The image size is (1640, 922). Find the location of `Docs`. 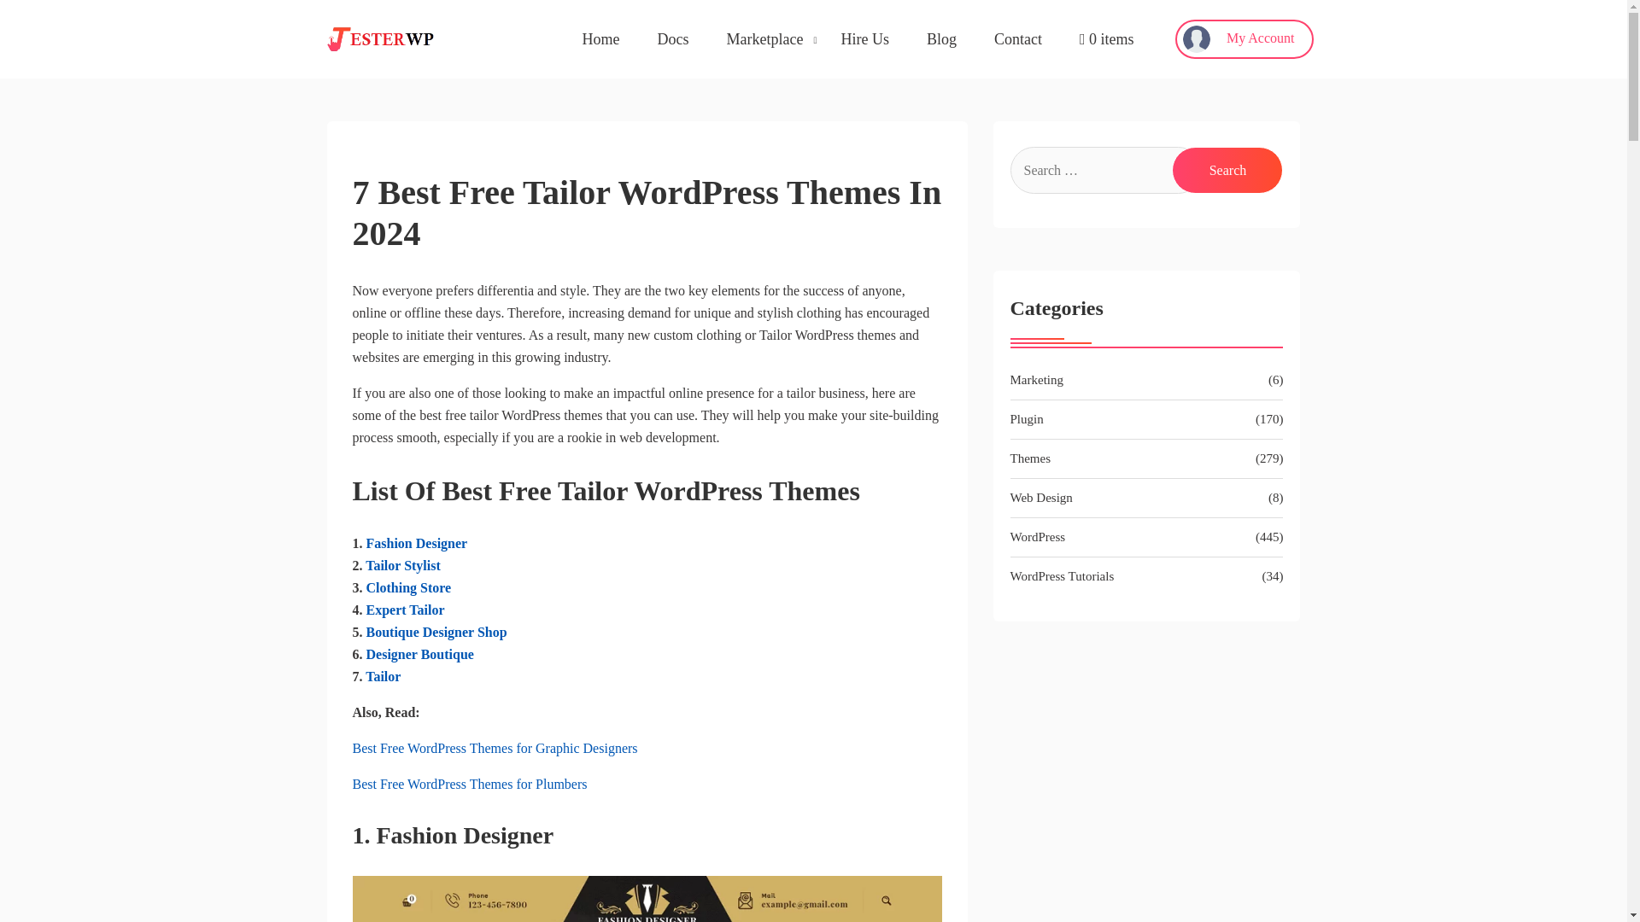

Docs is located at coordinates (673, 39).